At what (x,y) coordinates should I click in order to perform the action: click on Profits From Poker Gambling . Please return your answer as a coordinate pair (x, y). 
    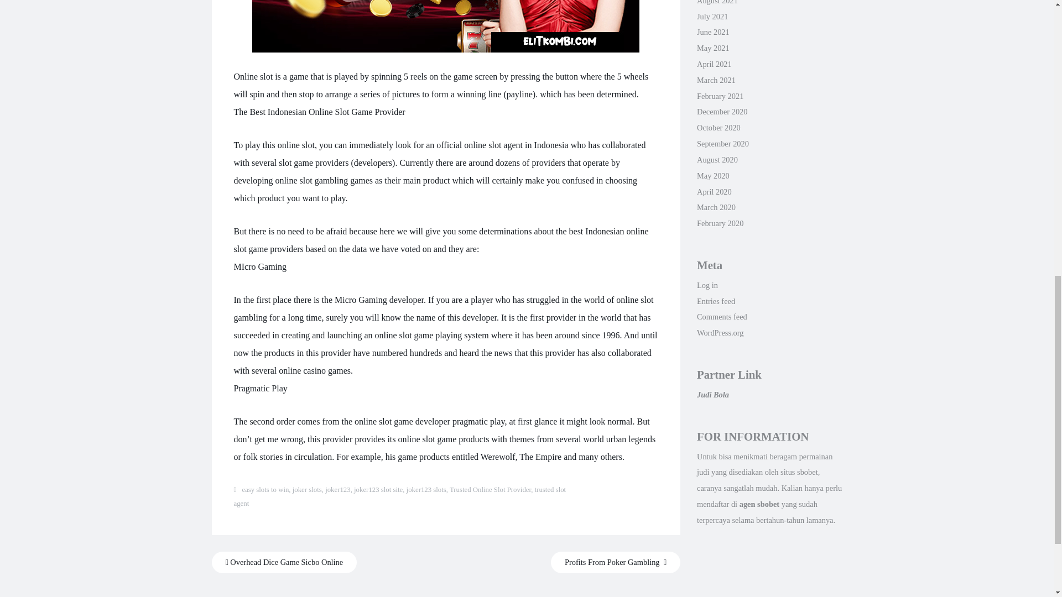
    Looking at the image, I should click on (616, 562).